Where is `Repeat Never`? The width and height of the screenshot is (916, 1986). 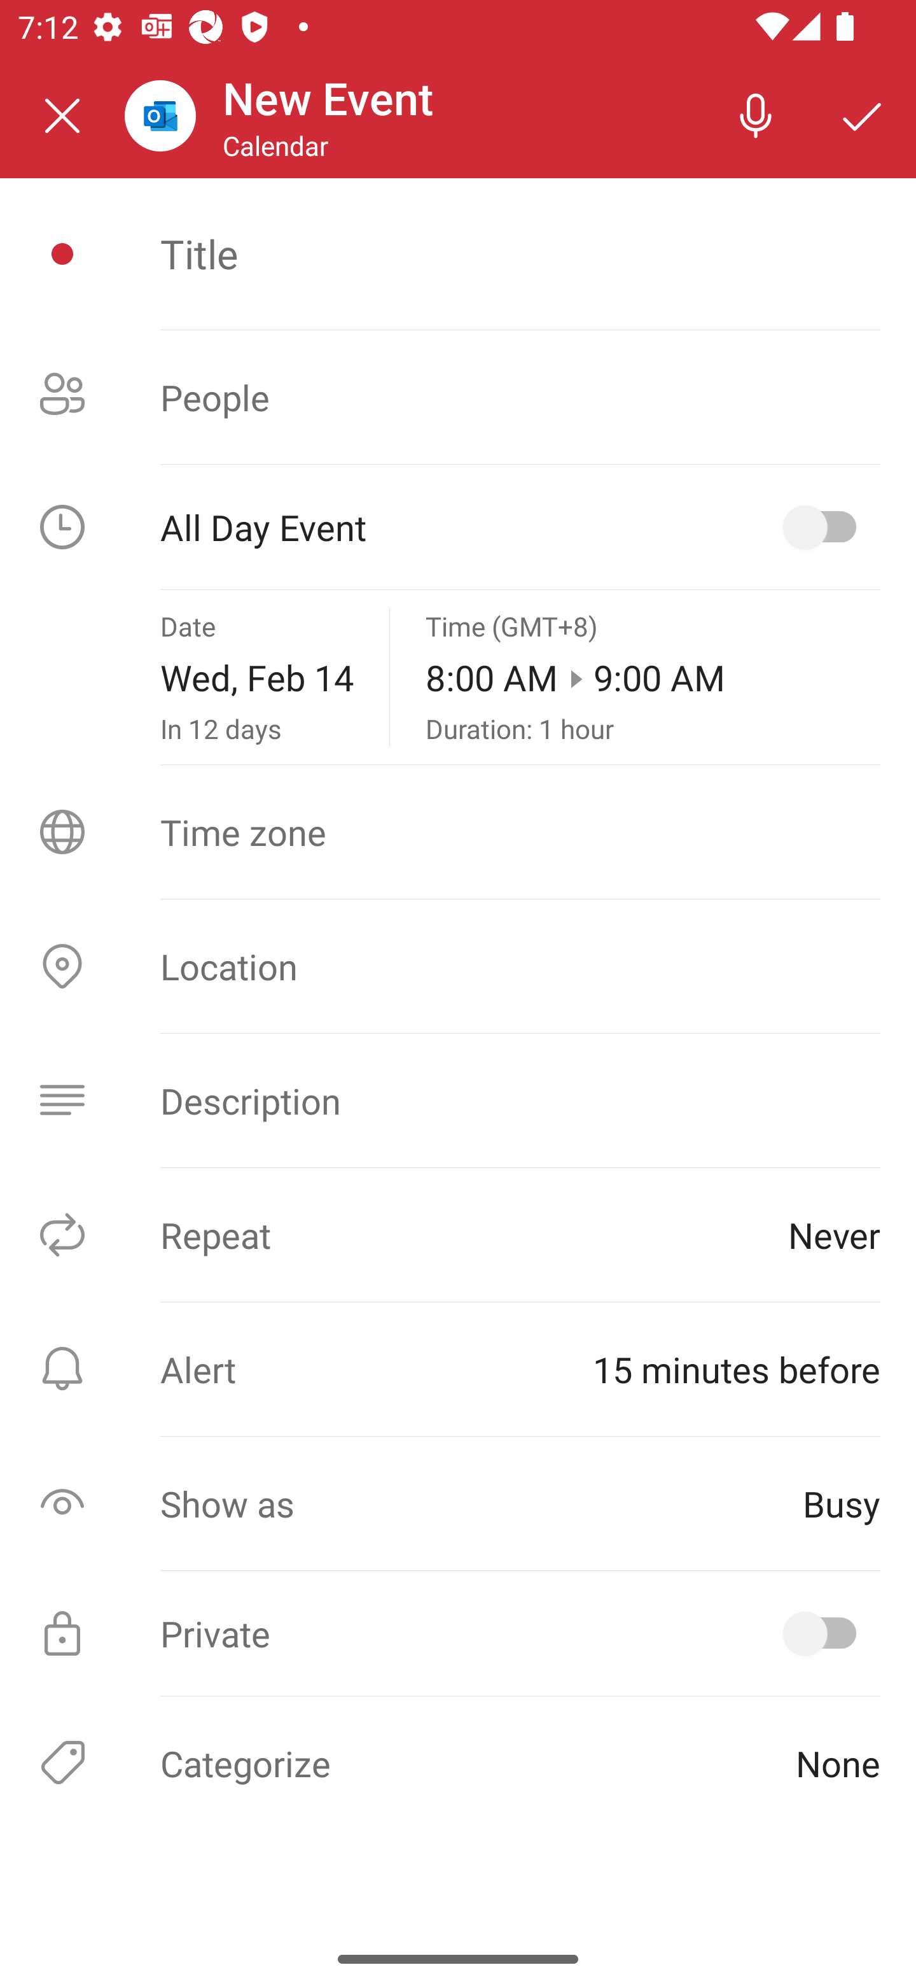 Repeat Never is located at coordinates (458, 1234).